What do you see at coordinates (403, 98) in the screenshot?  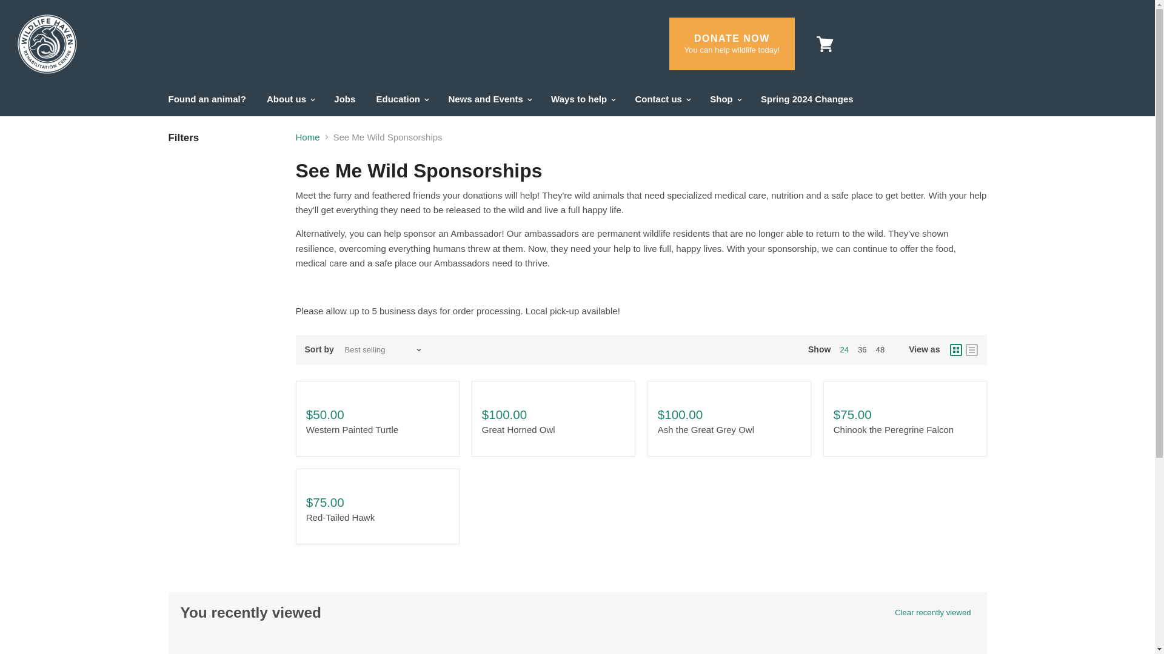 I see `Education` at bounding box center [403, 98].